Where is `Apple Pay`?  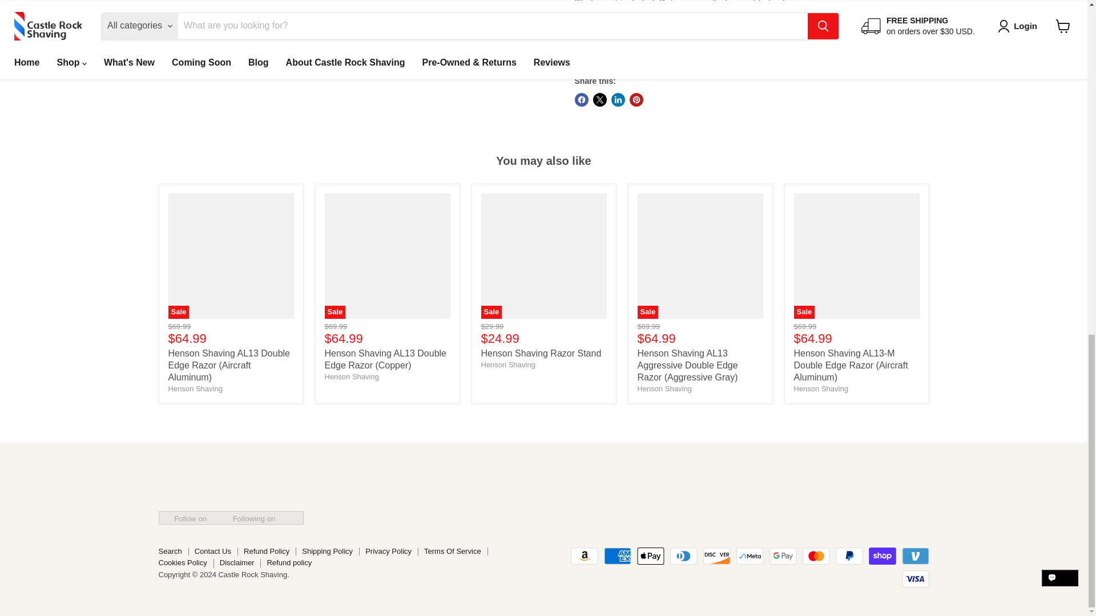 Apple Pay is located at coordinates (650, 556).